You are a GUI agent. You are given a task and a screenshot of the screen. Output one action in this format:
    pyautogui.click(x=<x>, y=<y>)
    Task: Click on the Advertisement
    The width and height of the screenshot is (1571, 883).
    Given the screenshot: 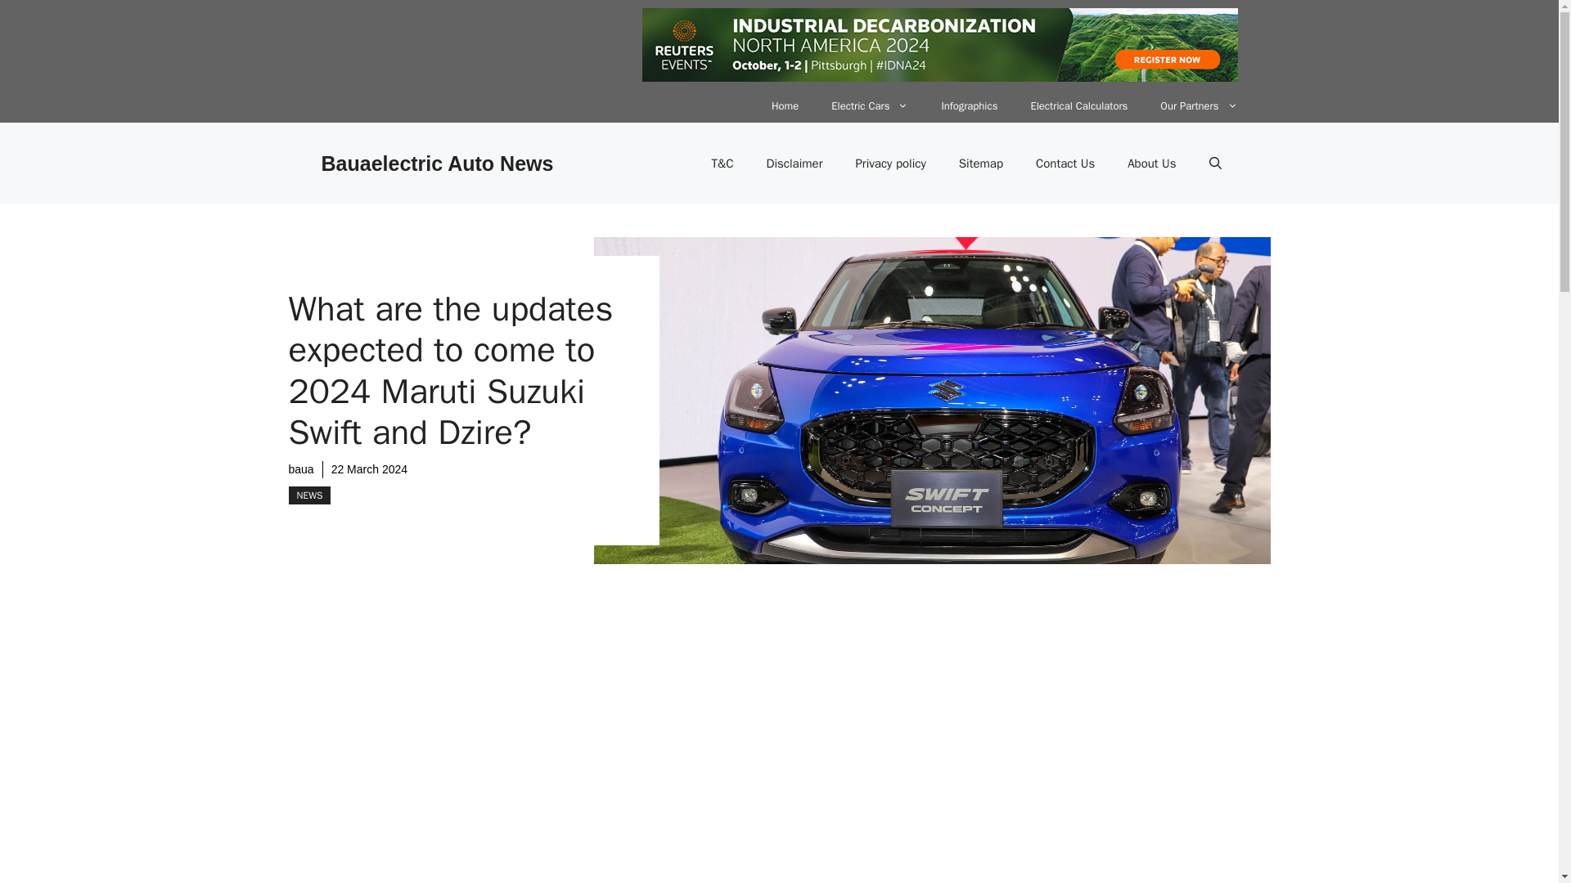 What is the action you would take?
    pyautogui.click(x=1109, y=773)
    